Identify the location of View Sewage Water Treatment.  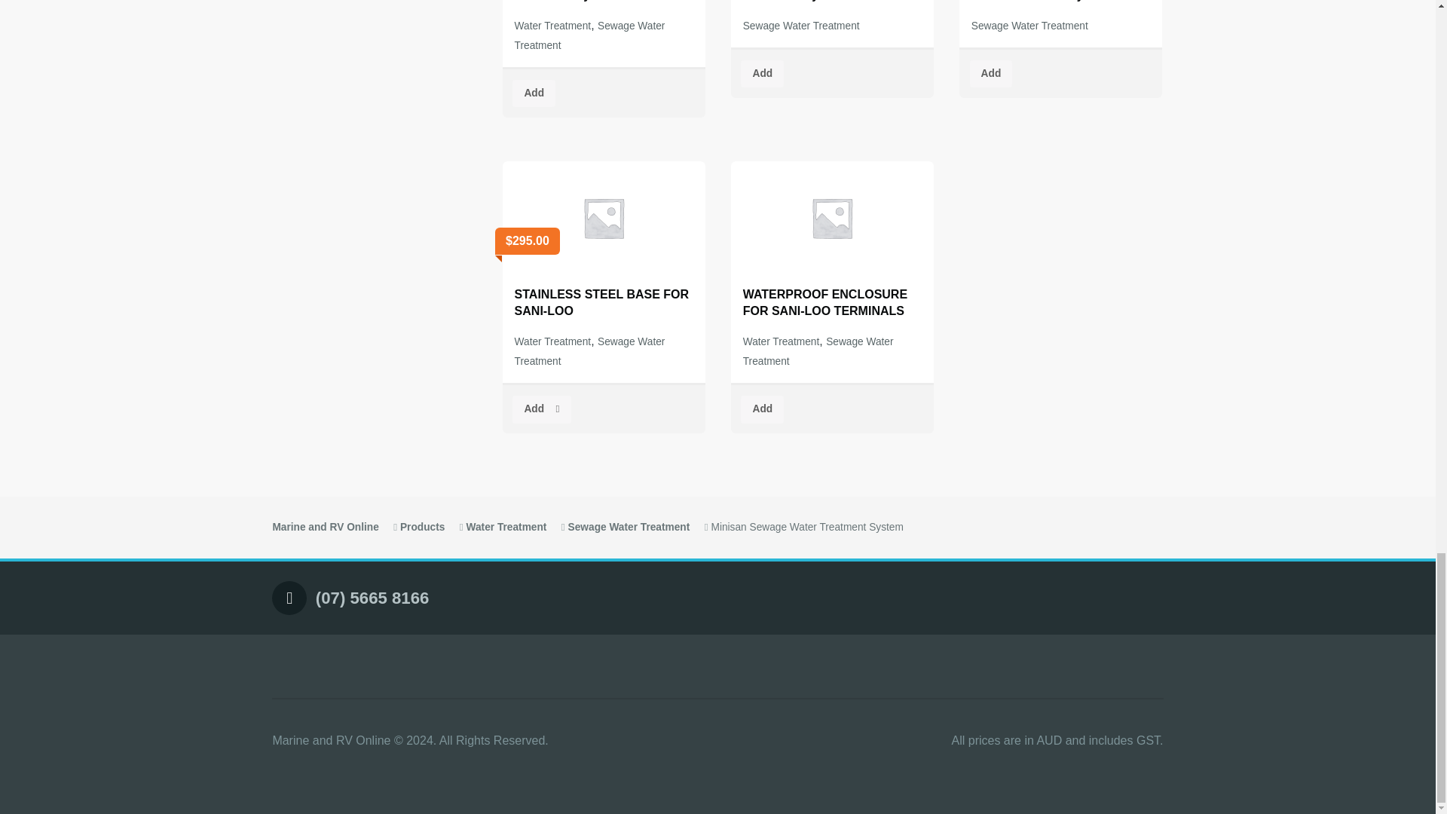
(629, 528).